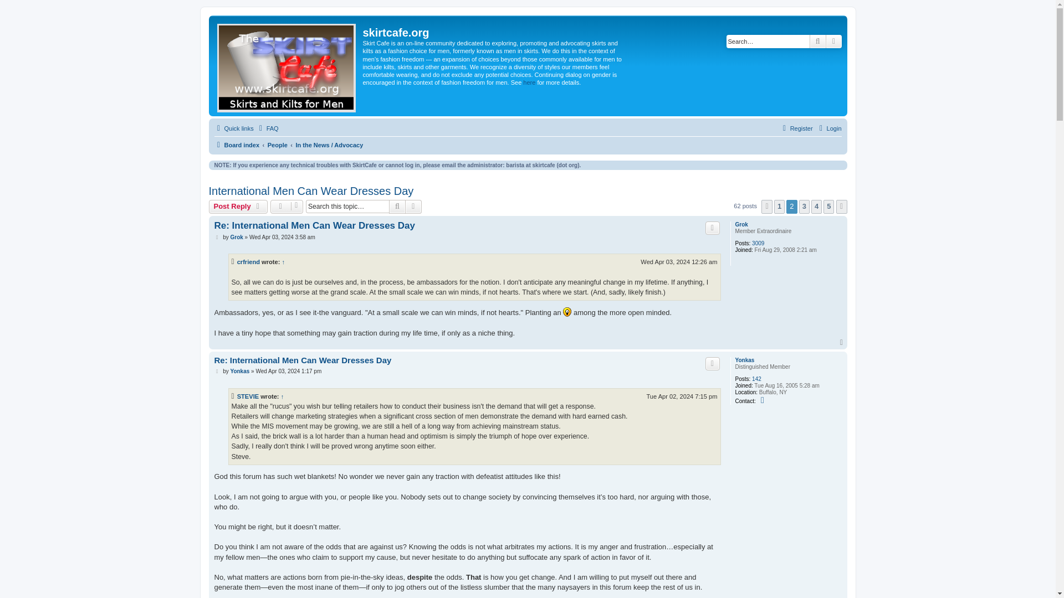 The width and height of the screenshot is (1064, 598). Describe the element at coordinates (745, 360) in the screenshot. I see `Yonkas` at that location.